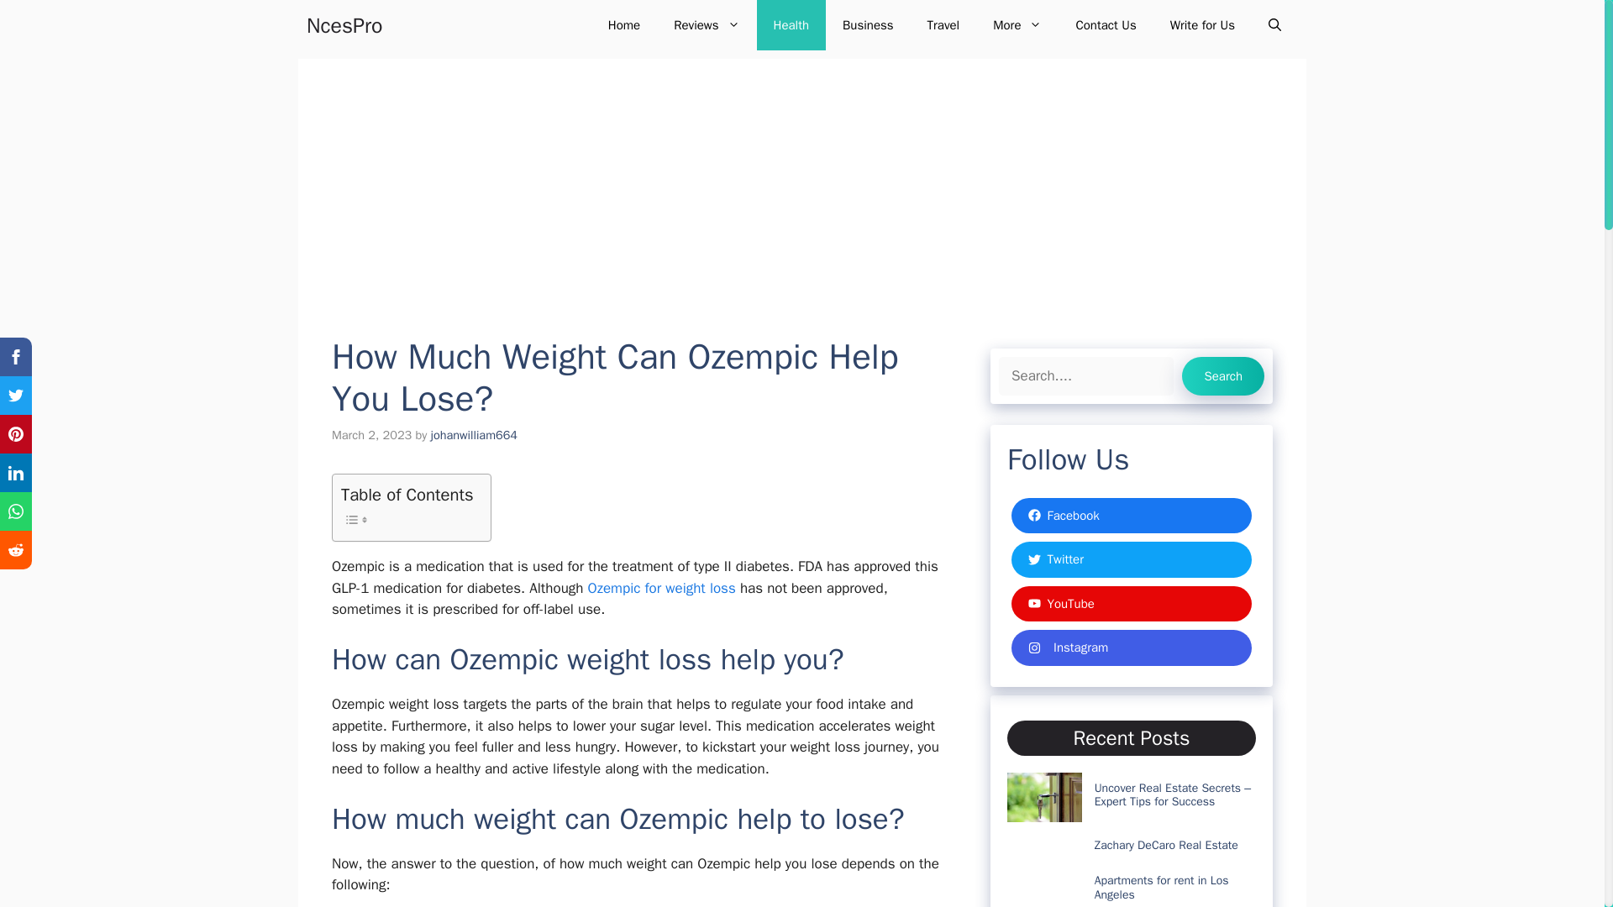  Describe the element at coordinates (623, 25) in the screenshot. I see `Home` at that location.